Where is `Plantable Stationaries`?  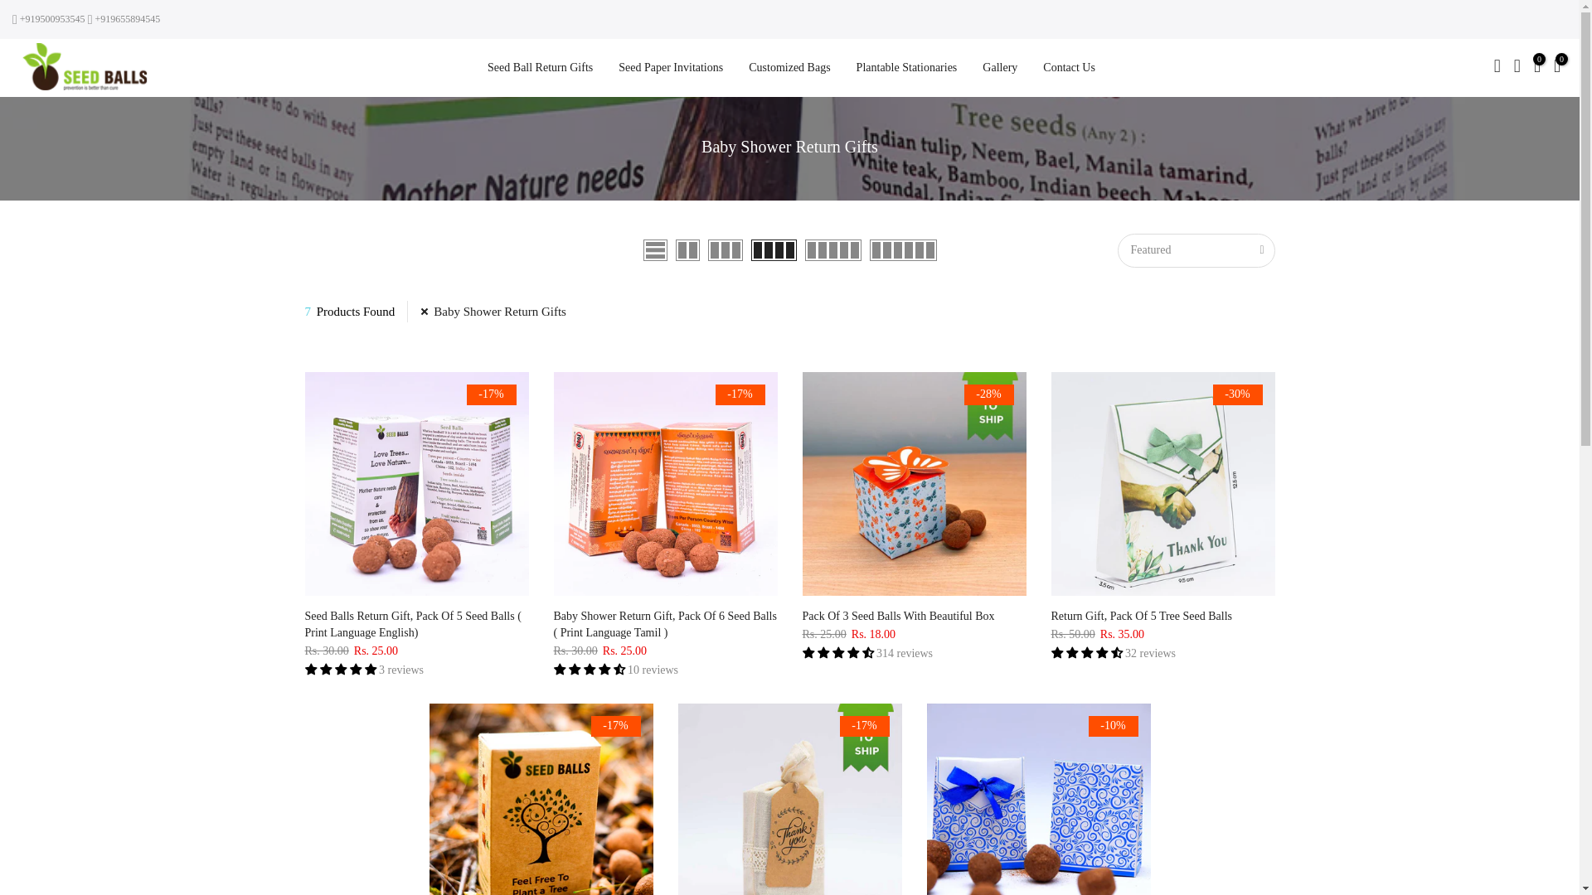 Plantable Stationaries is located at coordinates (905, 68).